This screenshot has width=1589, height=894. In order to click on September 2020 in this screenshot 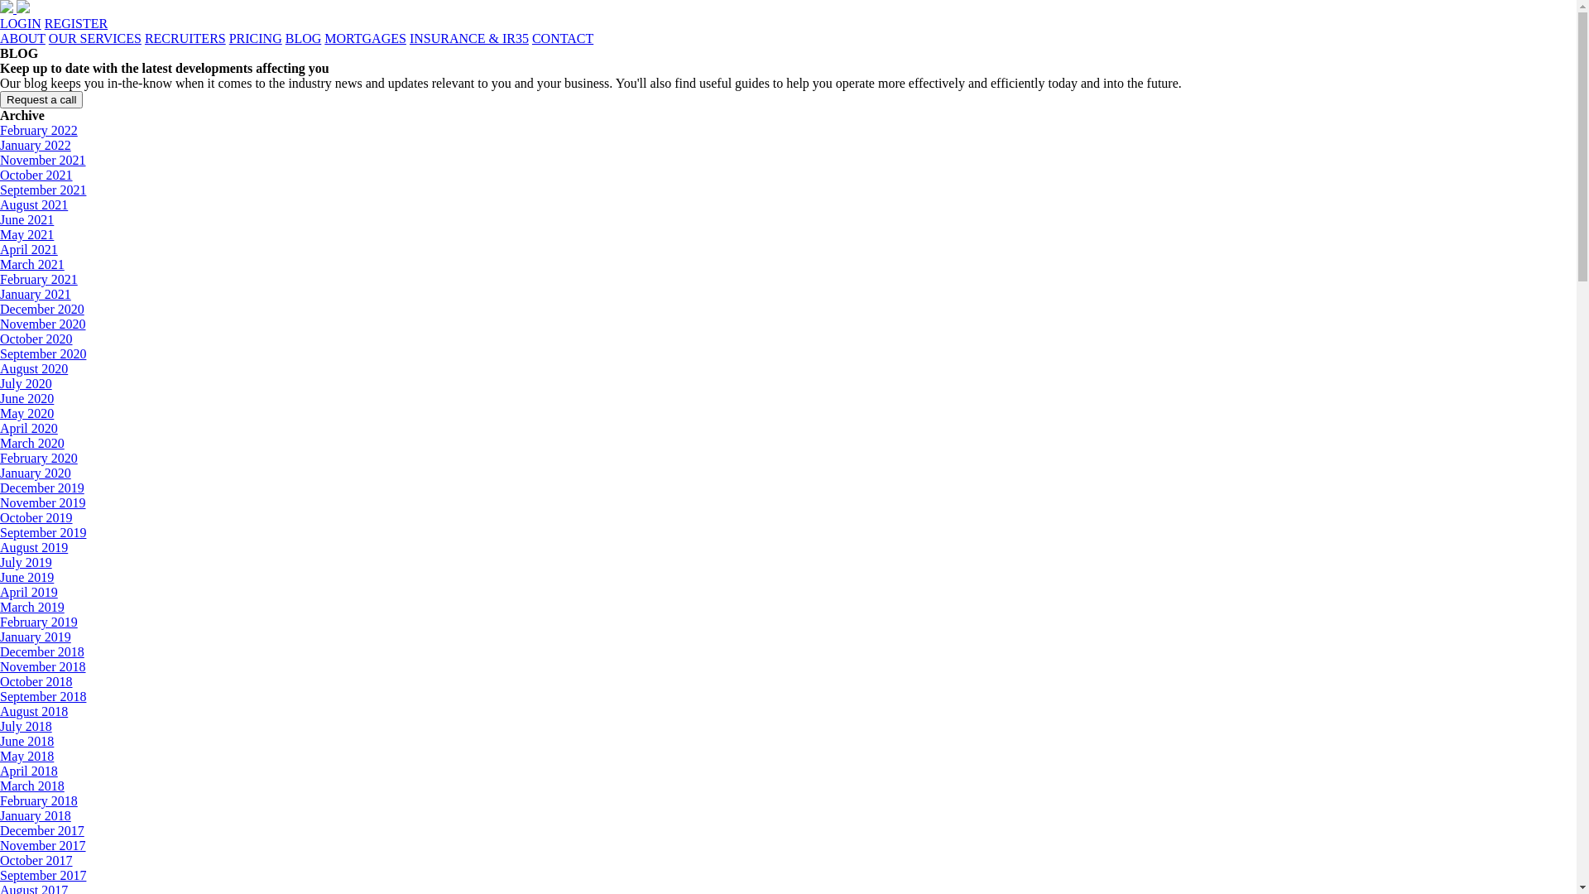, I will do `click(43, 354)`.